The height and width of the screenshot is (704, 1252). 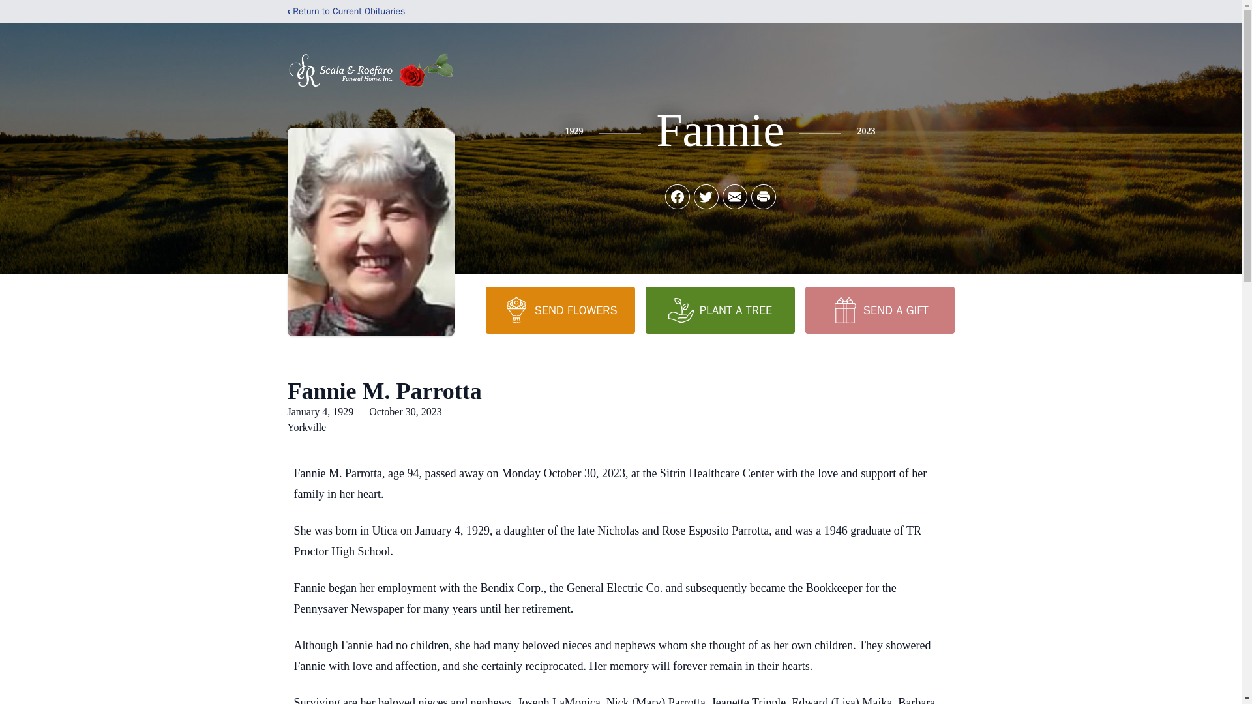 I want to click on SEND A GIFT, so click(x=879, y=310).